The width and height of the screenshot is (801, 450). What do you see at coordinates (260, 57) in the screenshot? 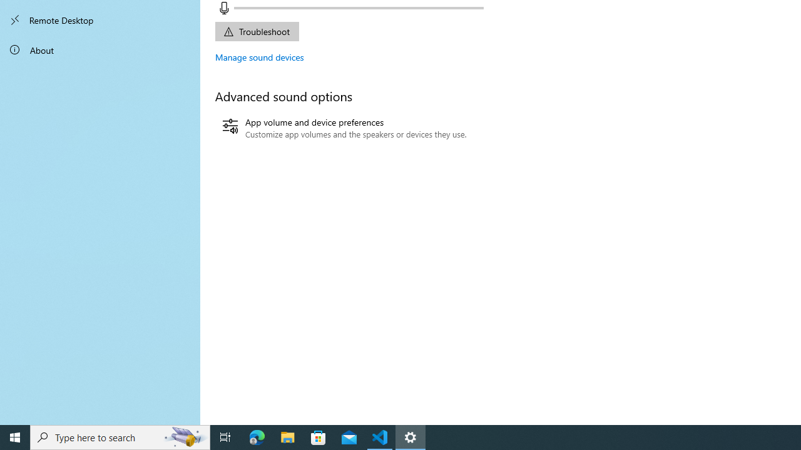
I see `Manage sound devices` at bounding box center [260, 57].